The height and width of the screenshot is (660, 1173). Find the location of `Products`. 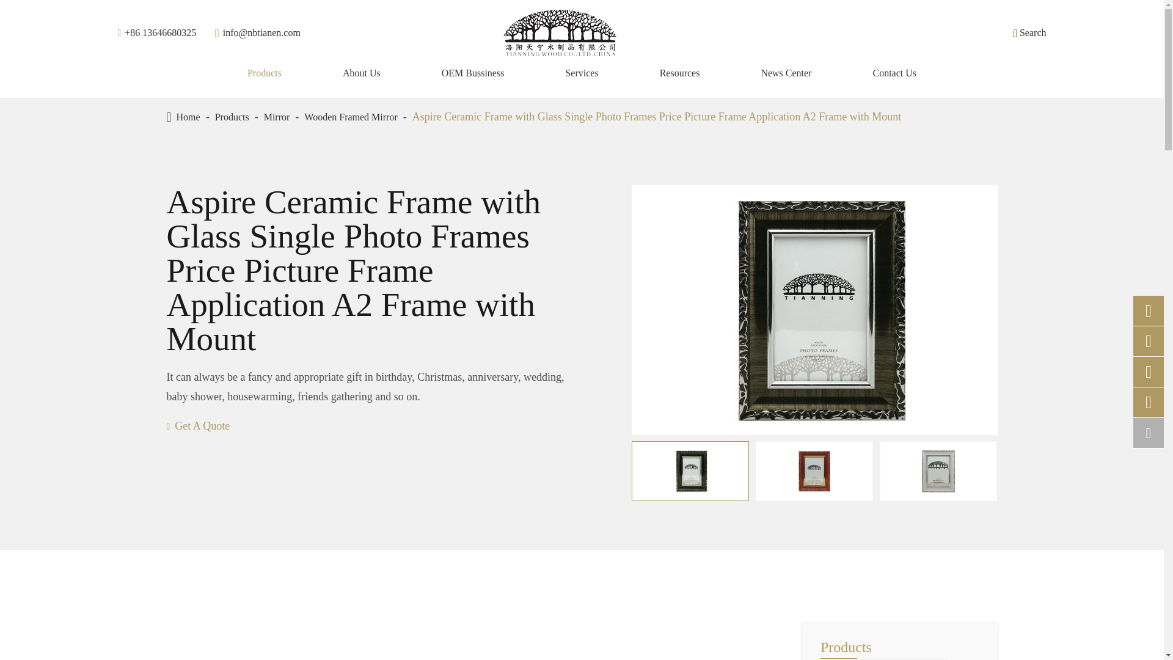

Products is located at coordinates (264, 73).